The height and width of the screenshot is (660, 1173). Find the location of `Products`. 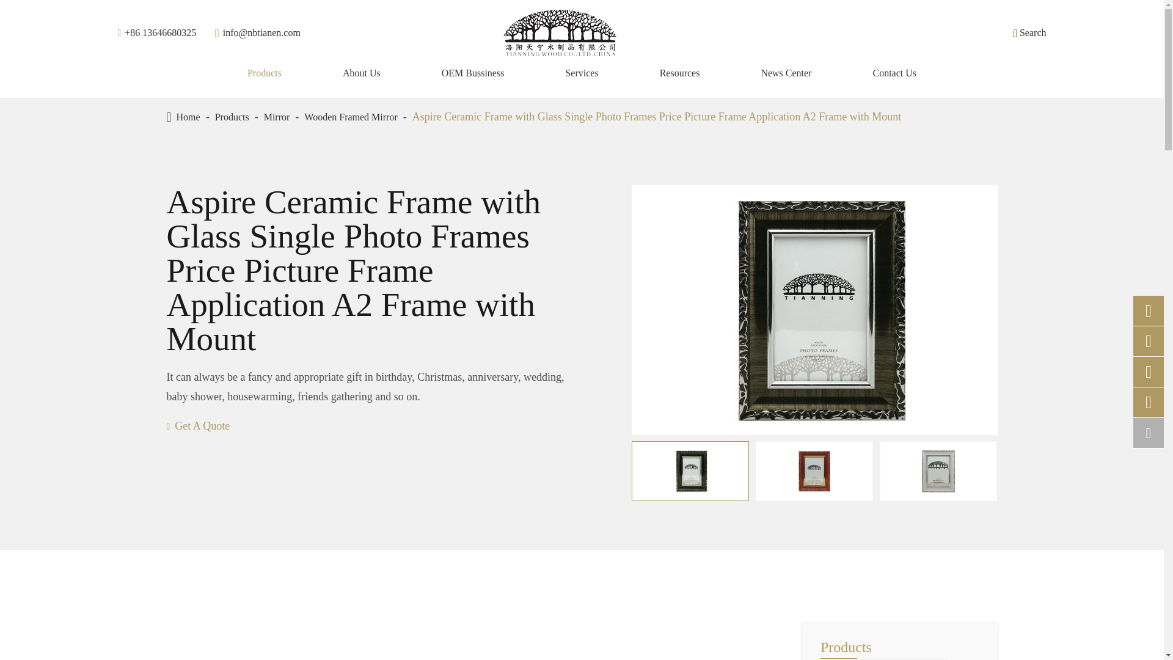

Products is located at coordinates (264, 73).